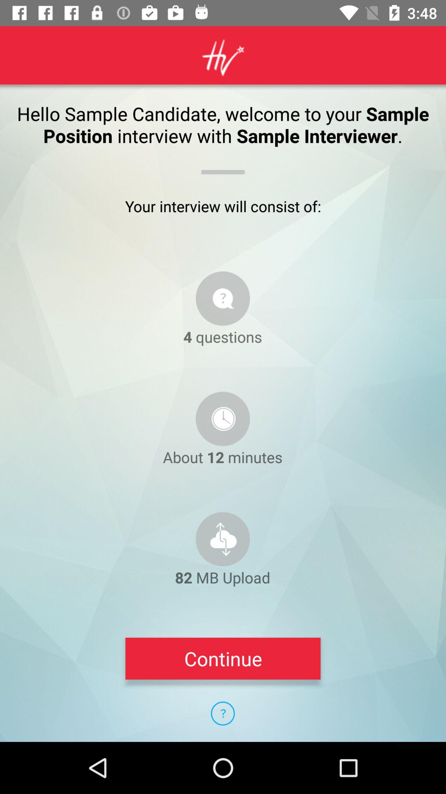  Describe the element at coordinates (223, 658) in the screenshot. I see `turn off continue` at that location.